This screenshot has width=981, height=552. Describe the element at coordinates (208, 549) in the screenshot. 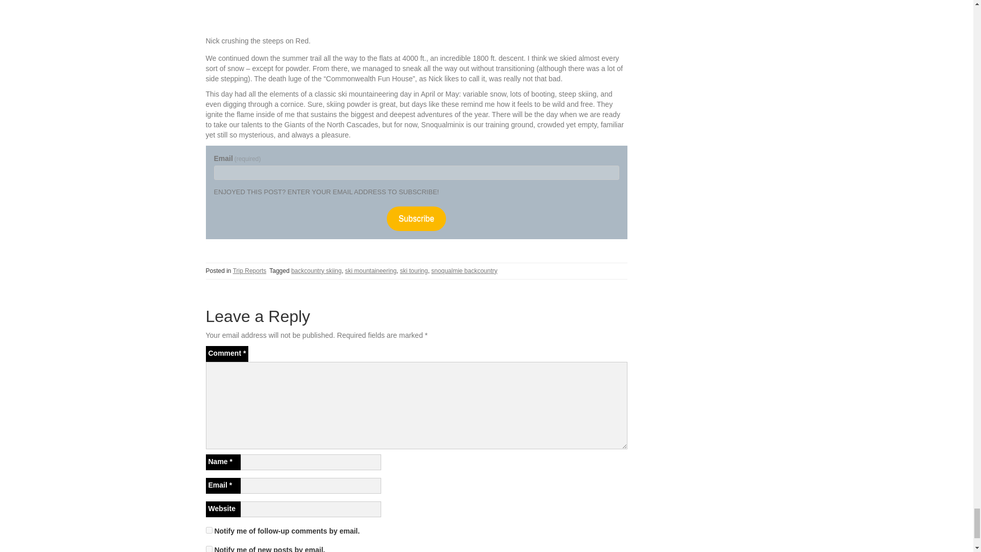

I see `subscribe` at that location.